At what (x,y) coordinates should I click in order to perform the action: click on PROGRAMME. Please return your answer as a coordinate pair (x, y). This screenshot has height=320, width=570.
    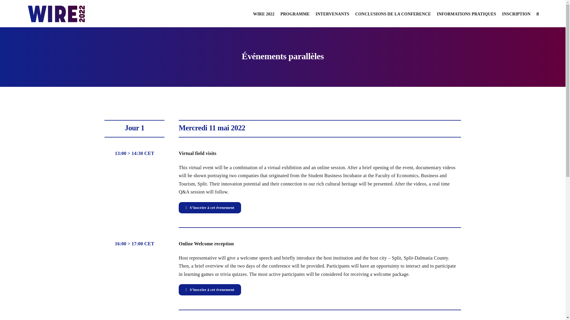
    Looking at the image, I should click on (295, 14).